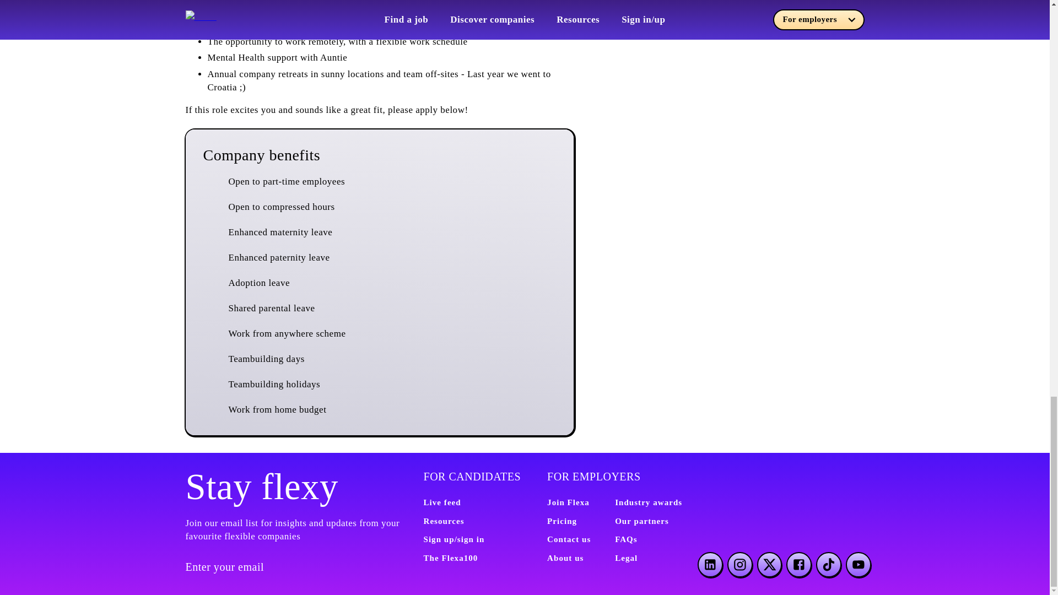 This screenshot has width=1058, height=595. What do you see at coordinates (451, 558) in the screenshot?
I see `The Flexa100` at bounding box center [451, 558].